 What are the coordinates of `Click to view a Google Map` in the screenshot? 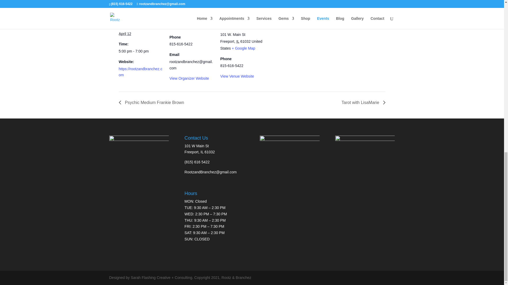 It's located at (243, 48).